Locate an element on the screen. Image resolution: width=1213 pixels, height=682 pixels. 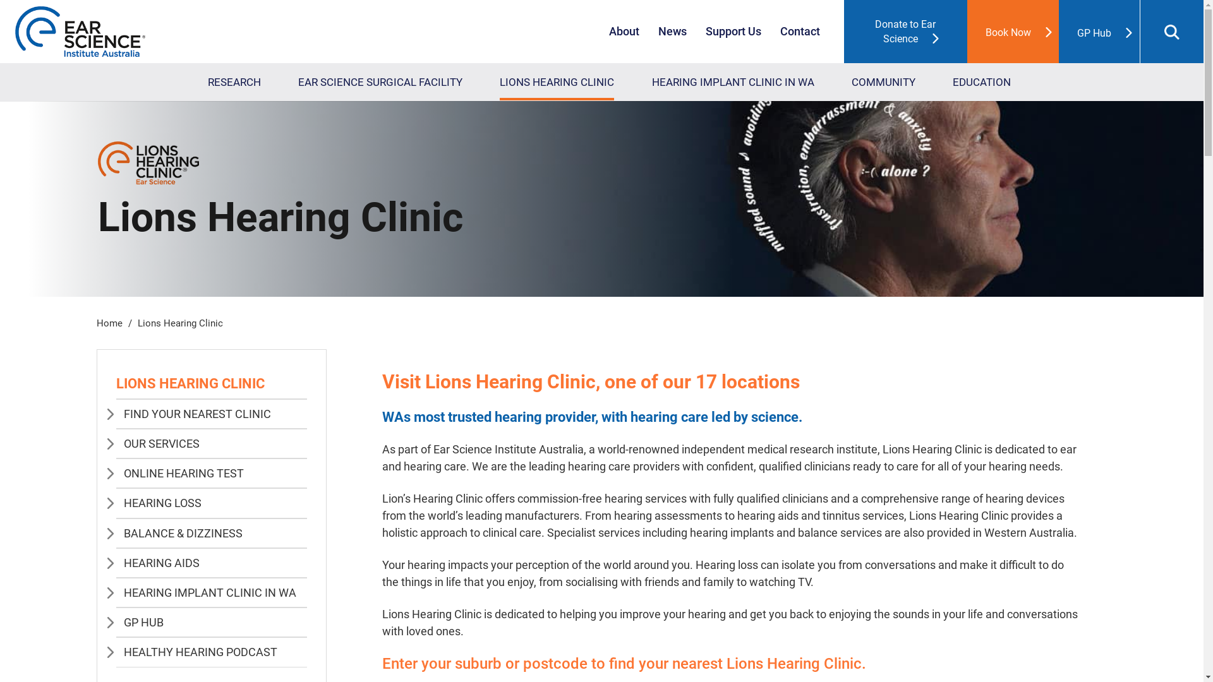
EAR SCIENCE SURGICAL FACILITY is located at coordinates (380, 82).